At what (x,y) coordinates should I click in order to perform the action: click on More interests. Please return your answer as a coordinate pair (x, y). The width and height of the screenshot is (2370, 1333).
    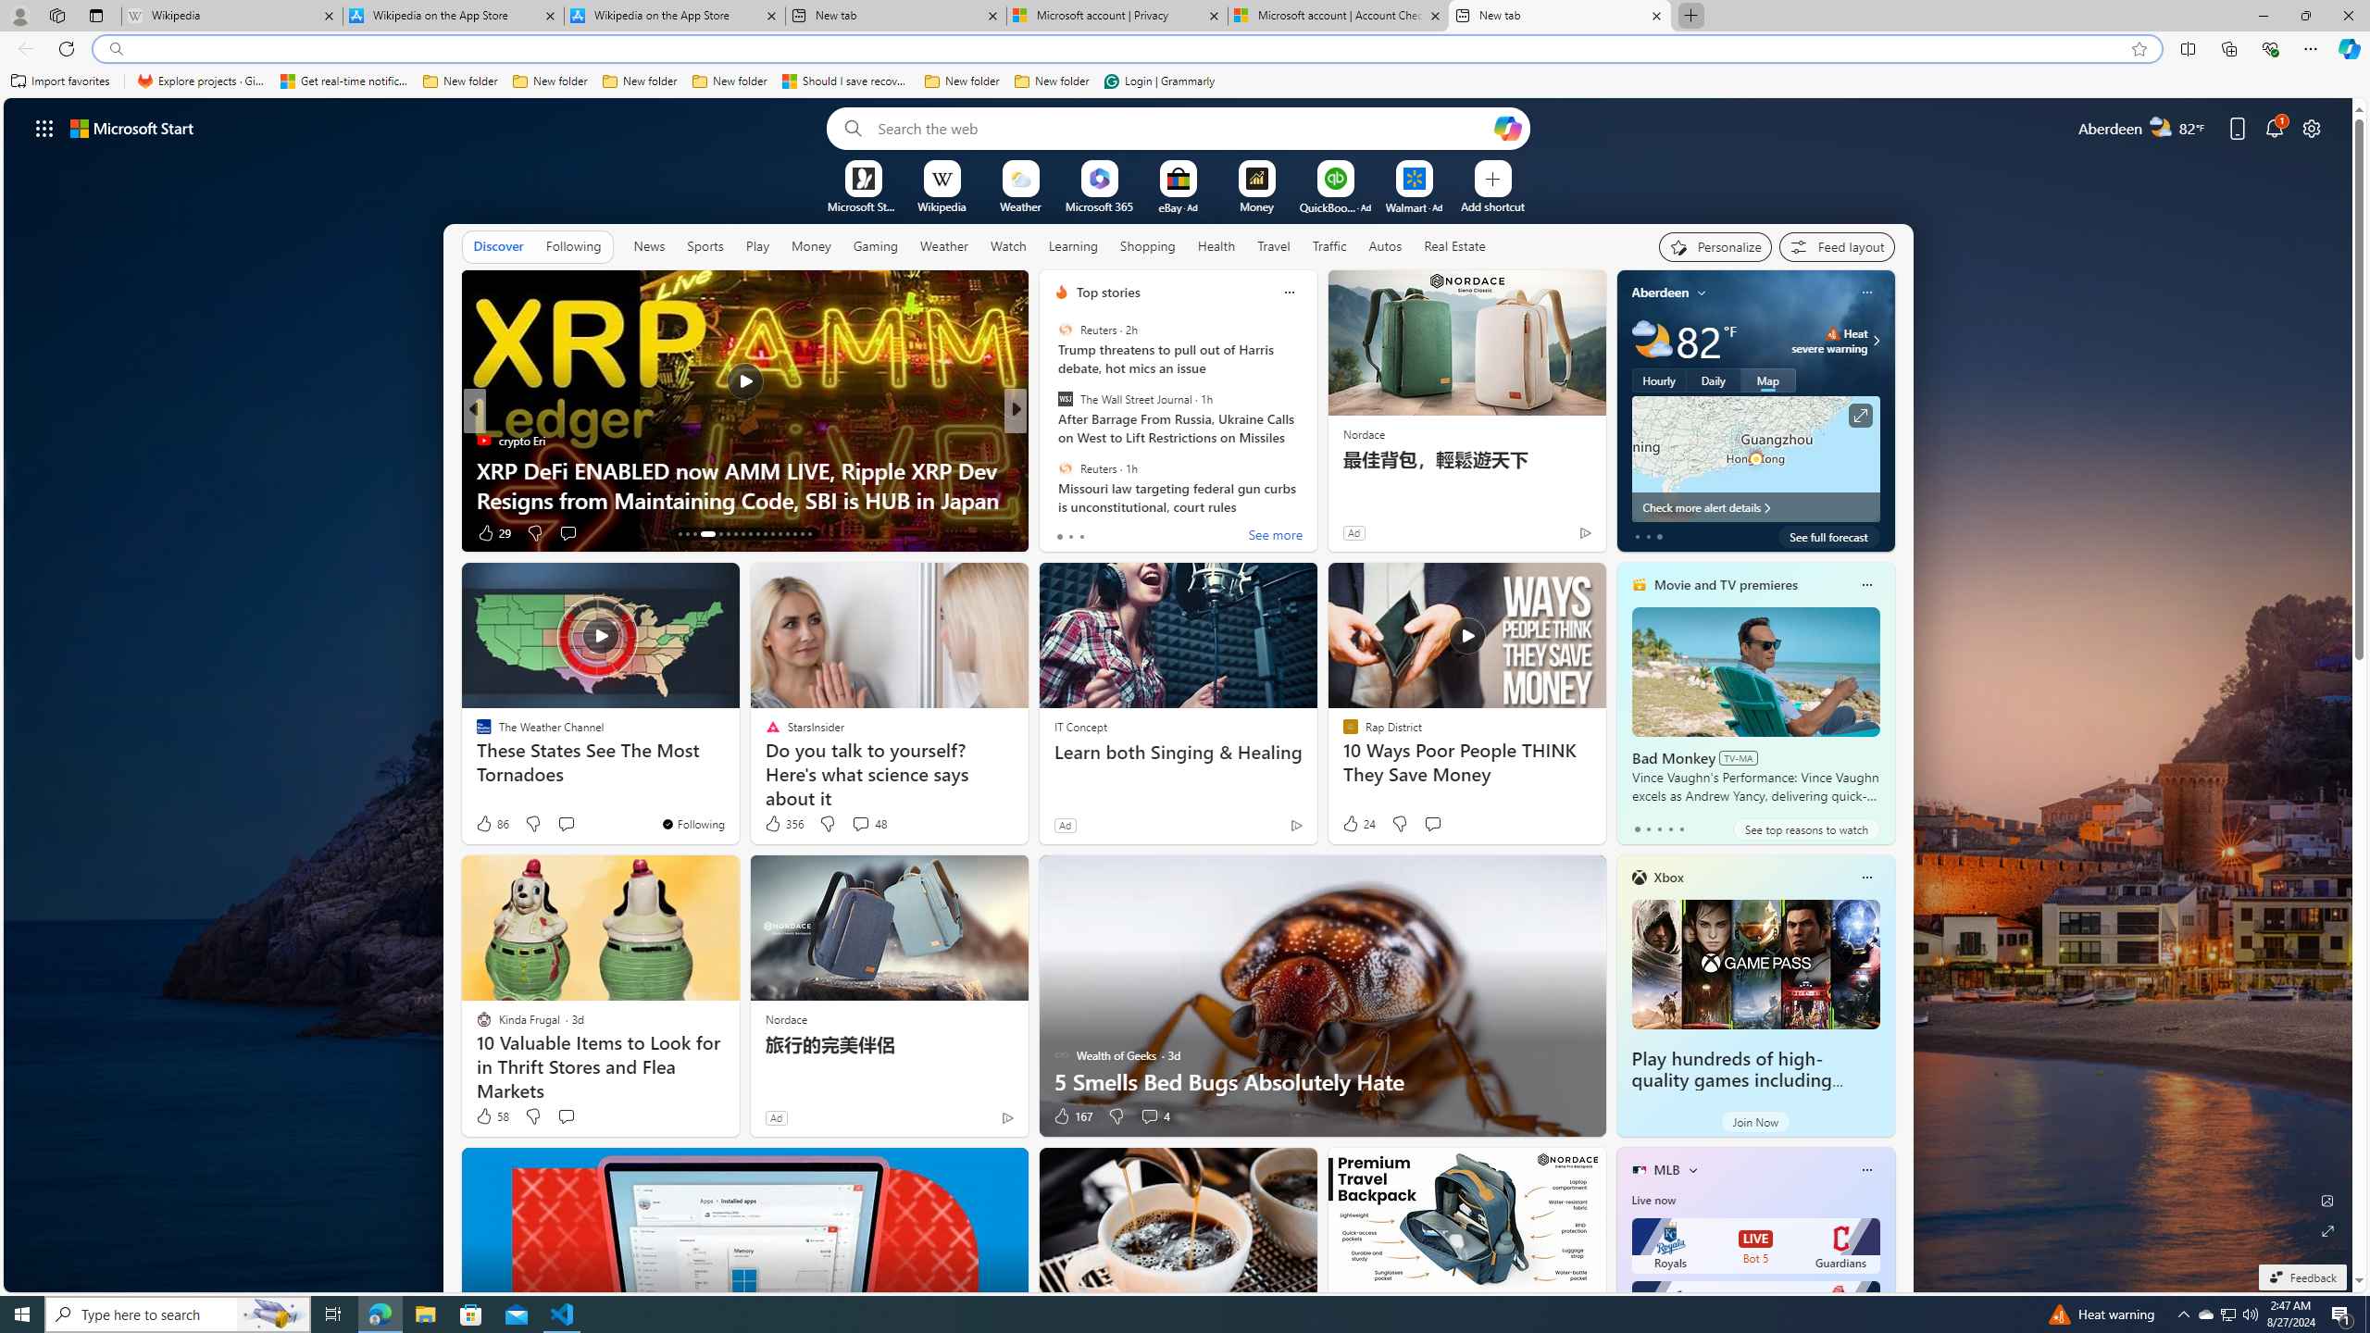
    Looking at the image, I should click on (1692, 1169).